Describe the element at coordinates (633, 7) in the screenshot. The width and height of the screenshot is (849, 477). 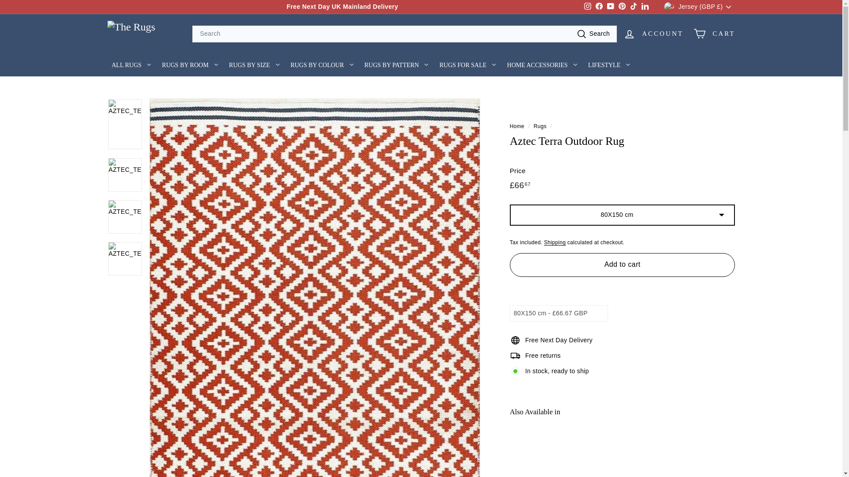
I see `TikTok` at that location.